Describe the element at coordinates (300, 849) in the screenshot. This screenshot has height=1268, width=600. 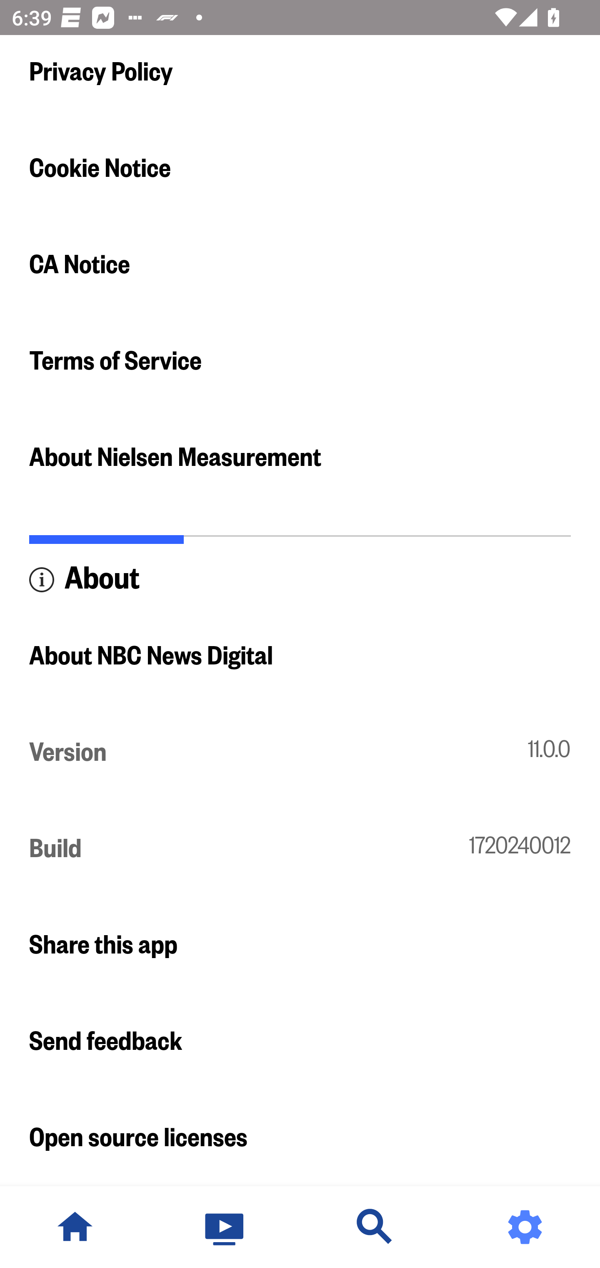
I see `Build 1720240012` at that location.